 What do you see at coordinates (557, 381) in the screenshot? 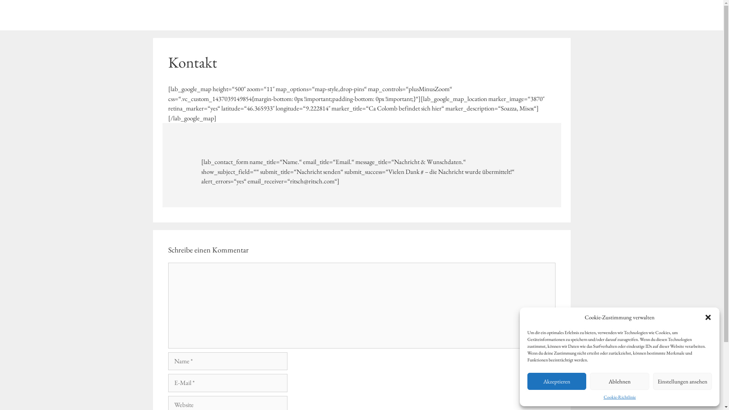
I see `Akzeptieren` at bounding box center [557, 381].